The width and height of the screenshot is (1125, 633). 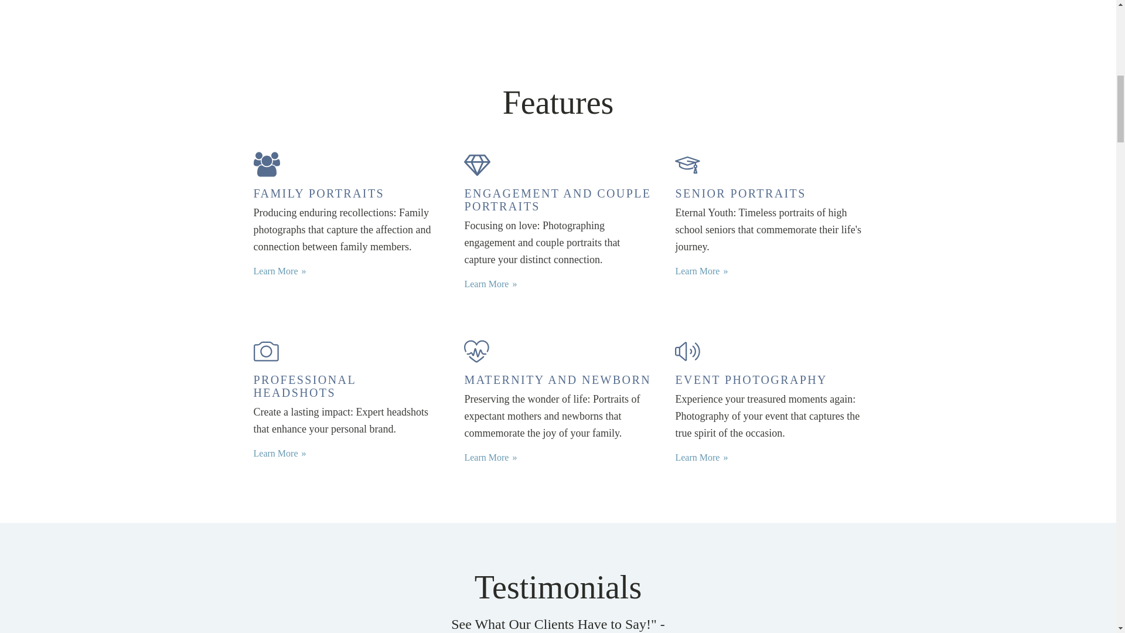 I want to click on Learn More, so click(x=490, y=457).